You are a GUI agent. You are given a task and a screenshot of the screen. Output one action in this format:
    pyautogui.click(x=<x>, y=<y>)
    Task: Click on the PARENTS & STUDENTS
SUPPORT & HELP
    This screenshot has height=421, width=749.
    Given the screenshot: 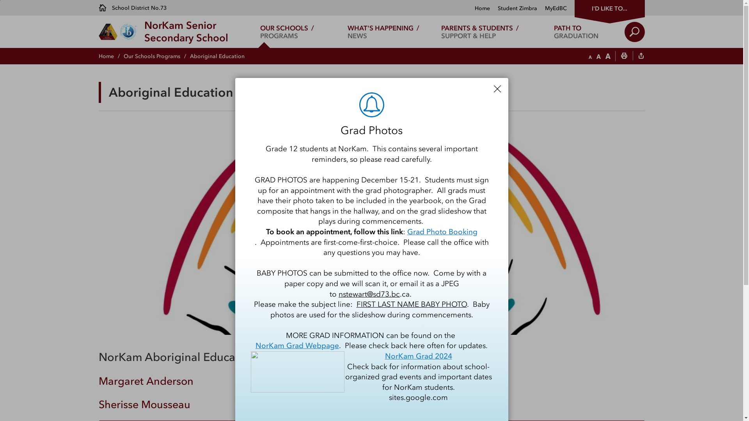 What is the action you would take?
    pyautogui.click(x=480, y=32)
    